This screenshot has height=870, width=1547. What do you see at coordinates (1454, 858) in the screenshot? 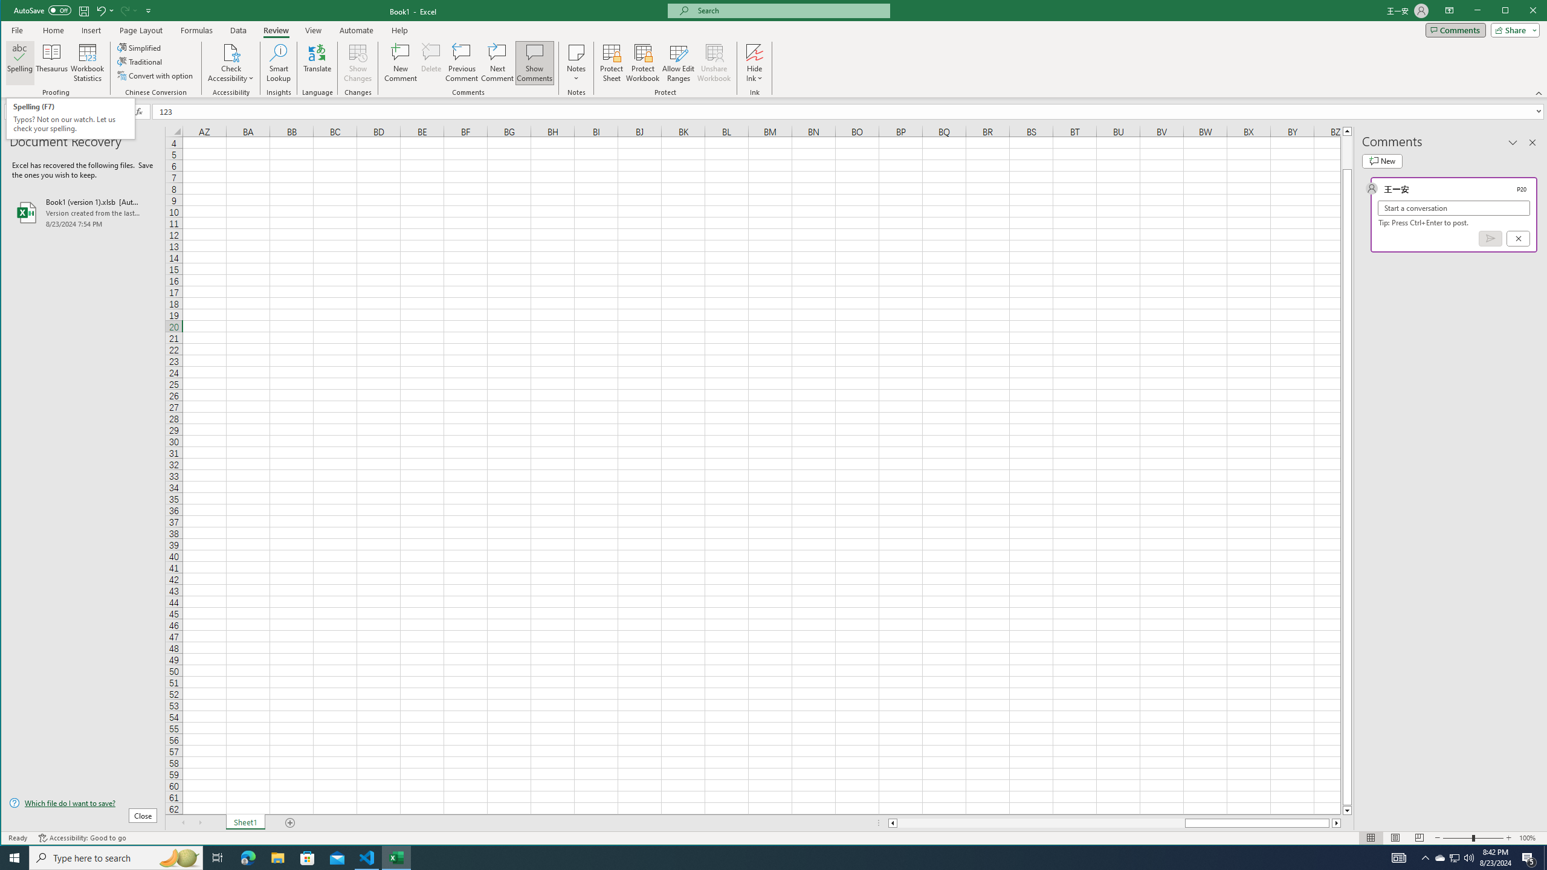
I see `User Promoted Notification Area` at bounding box center [1454, 858].